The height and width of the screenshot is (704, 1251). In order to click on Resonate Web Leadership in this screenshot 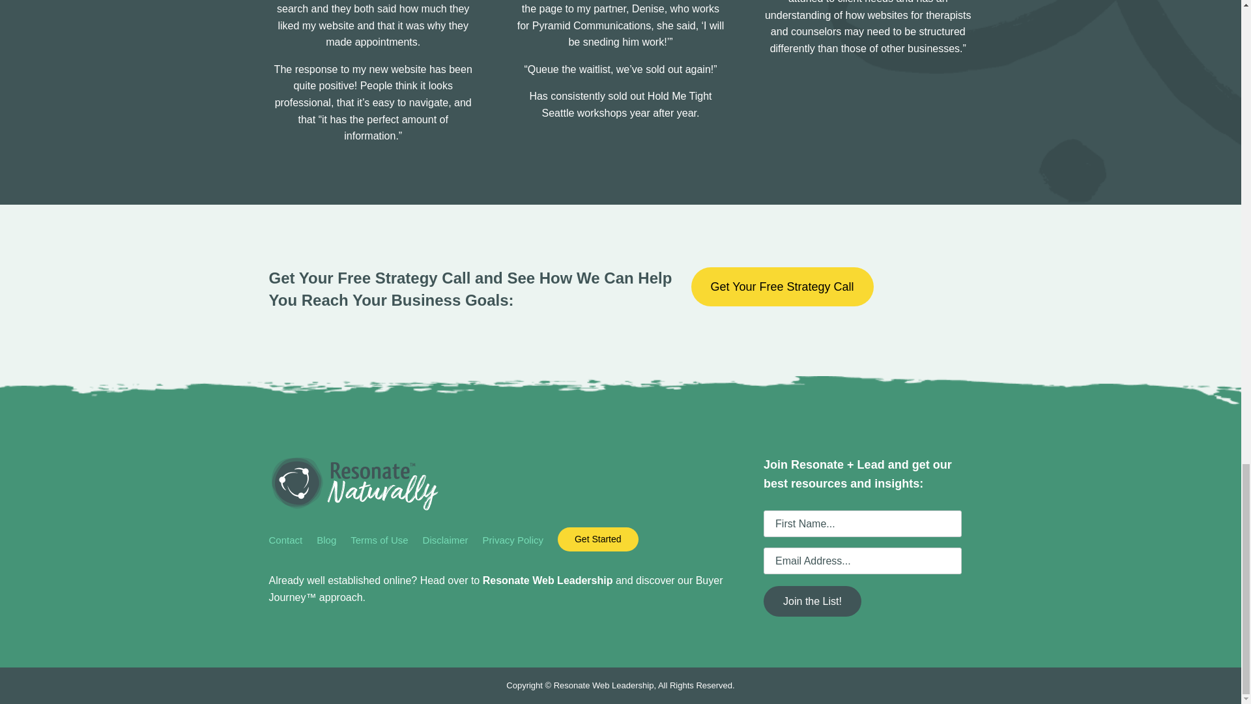, I will do `click(547, 580)`.